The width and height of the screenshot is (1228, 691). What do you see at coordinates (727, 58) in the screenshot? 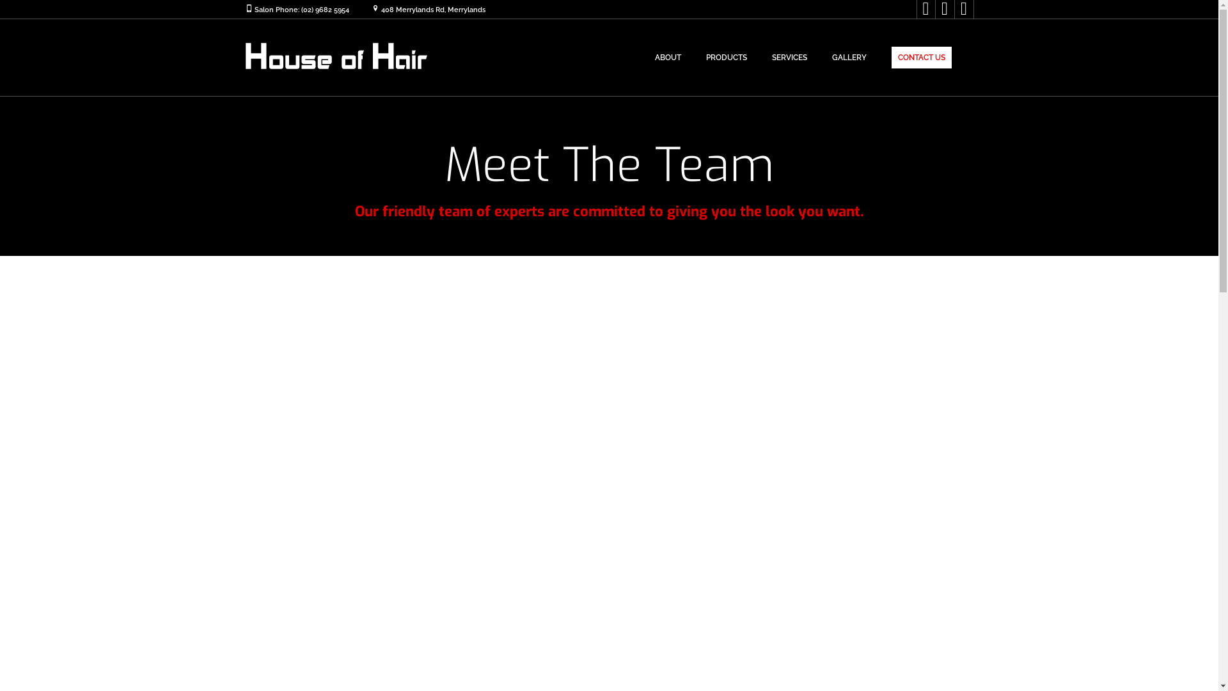
I see `PRODUCTS` at bounding box center [727, 58].